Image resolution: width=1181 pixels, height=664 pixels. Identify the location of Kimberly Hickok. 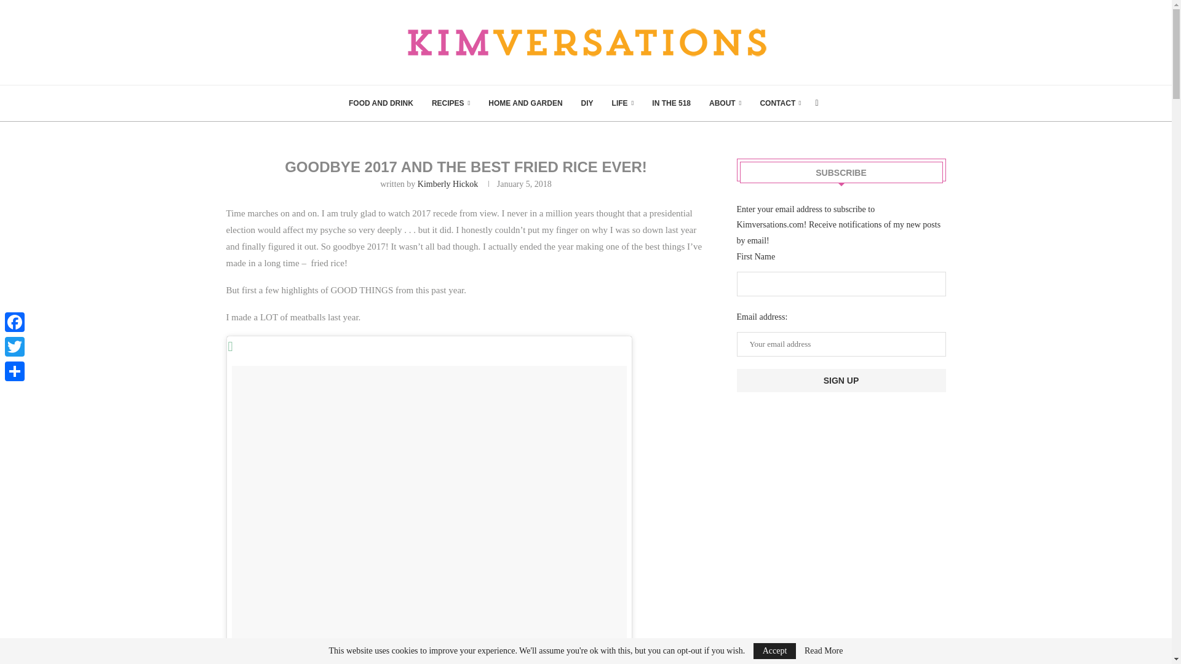
(448, 183).